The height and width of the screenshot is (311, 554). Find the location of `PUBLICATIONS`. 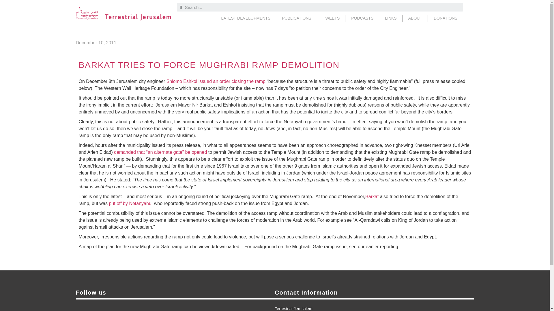

PUBLICATIONS is located at coordinates (296, 18).